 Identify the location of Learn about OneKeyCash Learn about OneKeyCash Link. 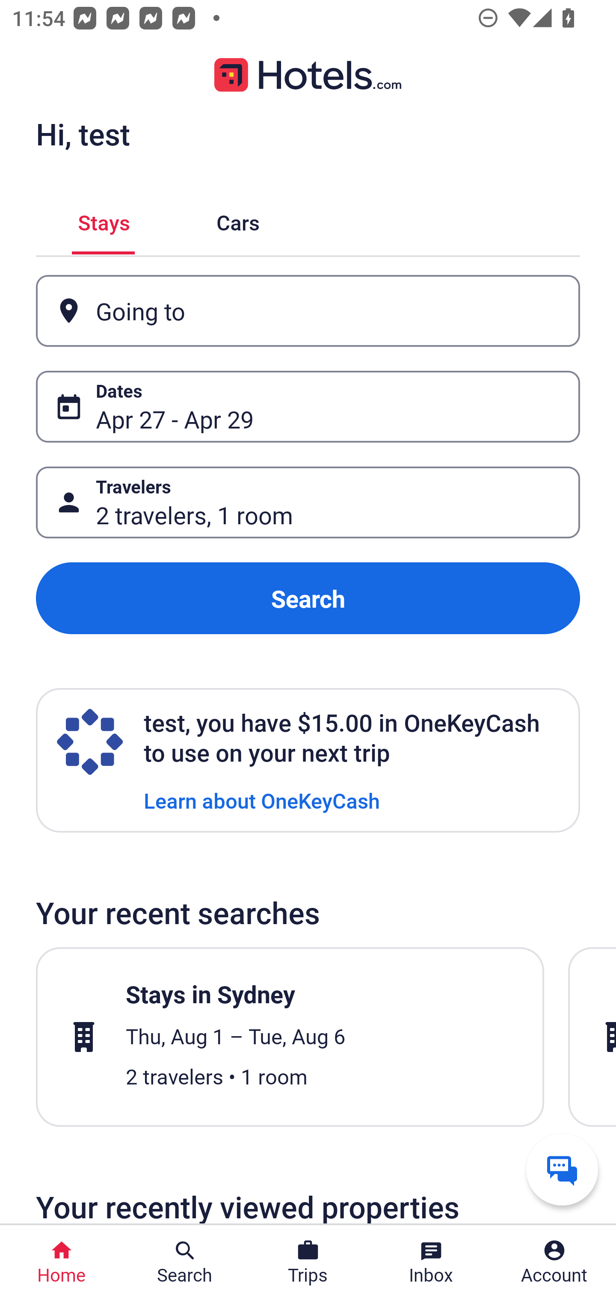
(262, 800).